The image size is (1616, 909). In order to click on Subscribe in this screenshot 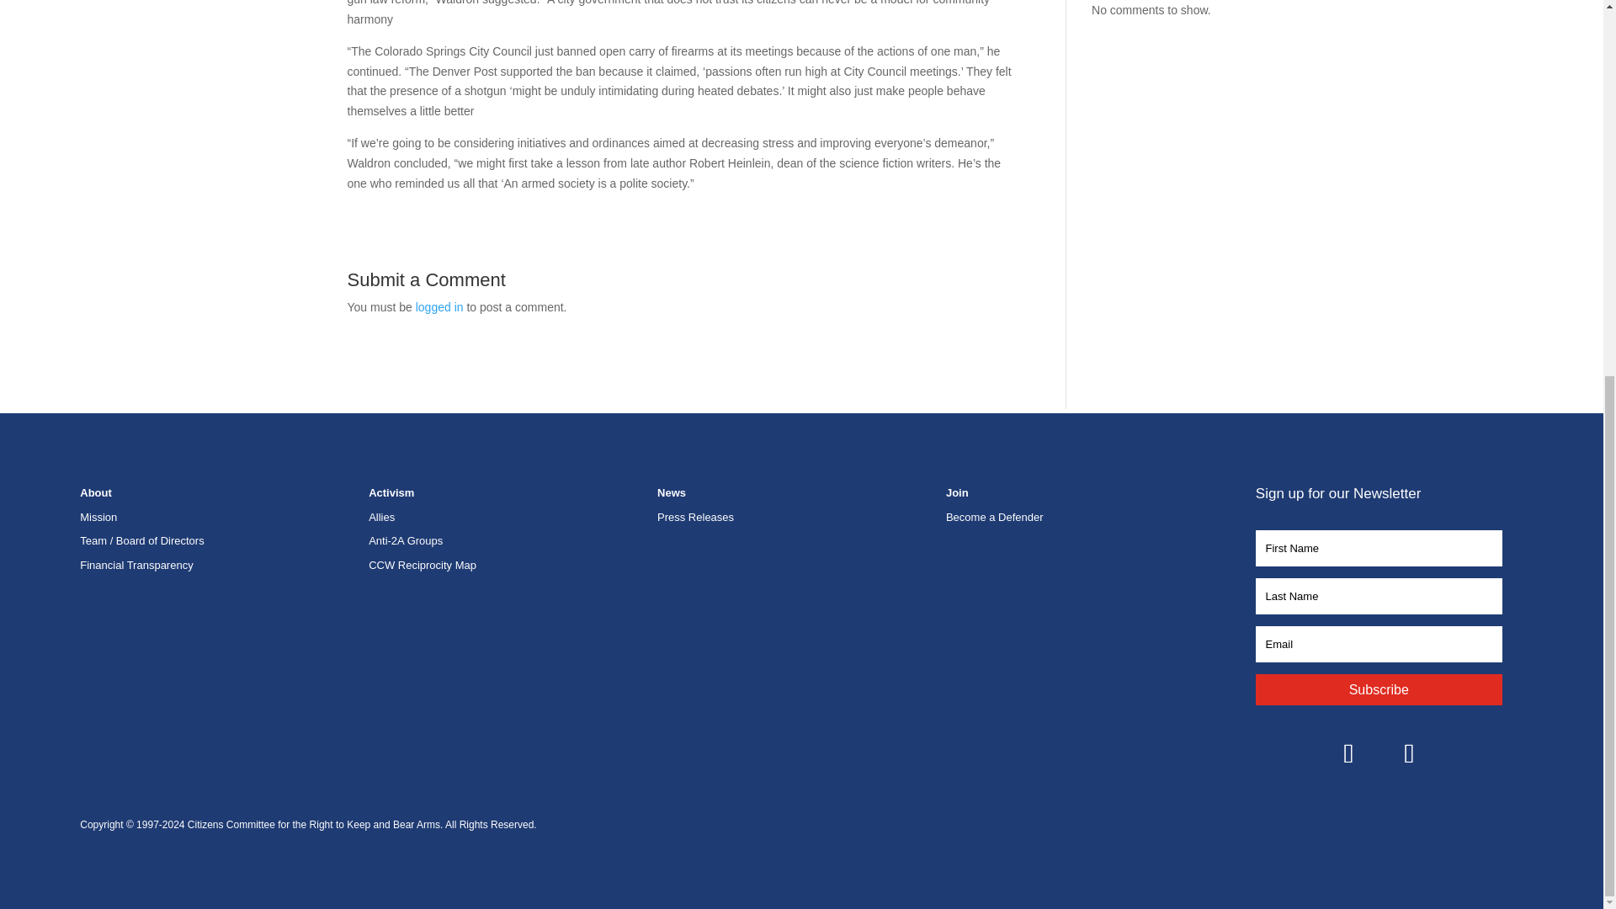, I will do `click(1379, 690)`.